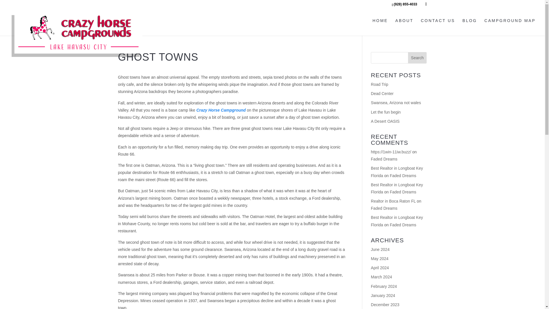  I want to click on Best Realtor in Longboat Key Florida, so click(397, 221).